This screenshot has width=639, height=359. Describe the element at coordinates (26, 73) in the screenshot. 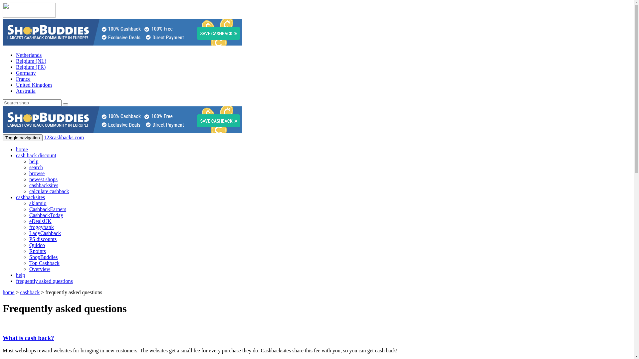

I see `Germany` at that location.